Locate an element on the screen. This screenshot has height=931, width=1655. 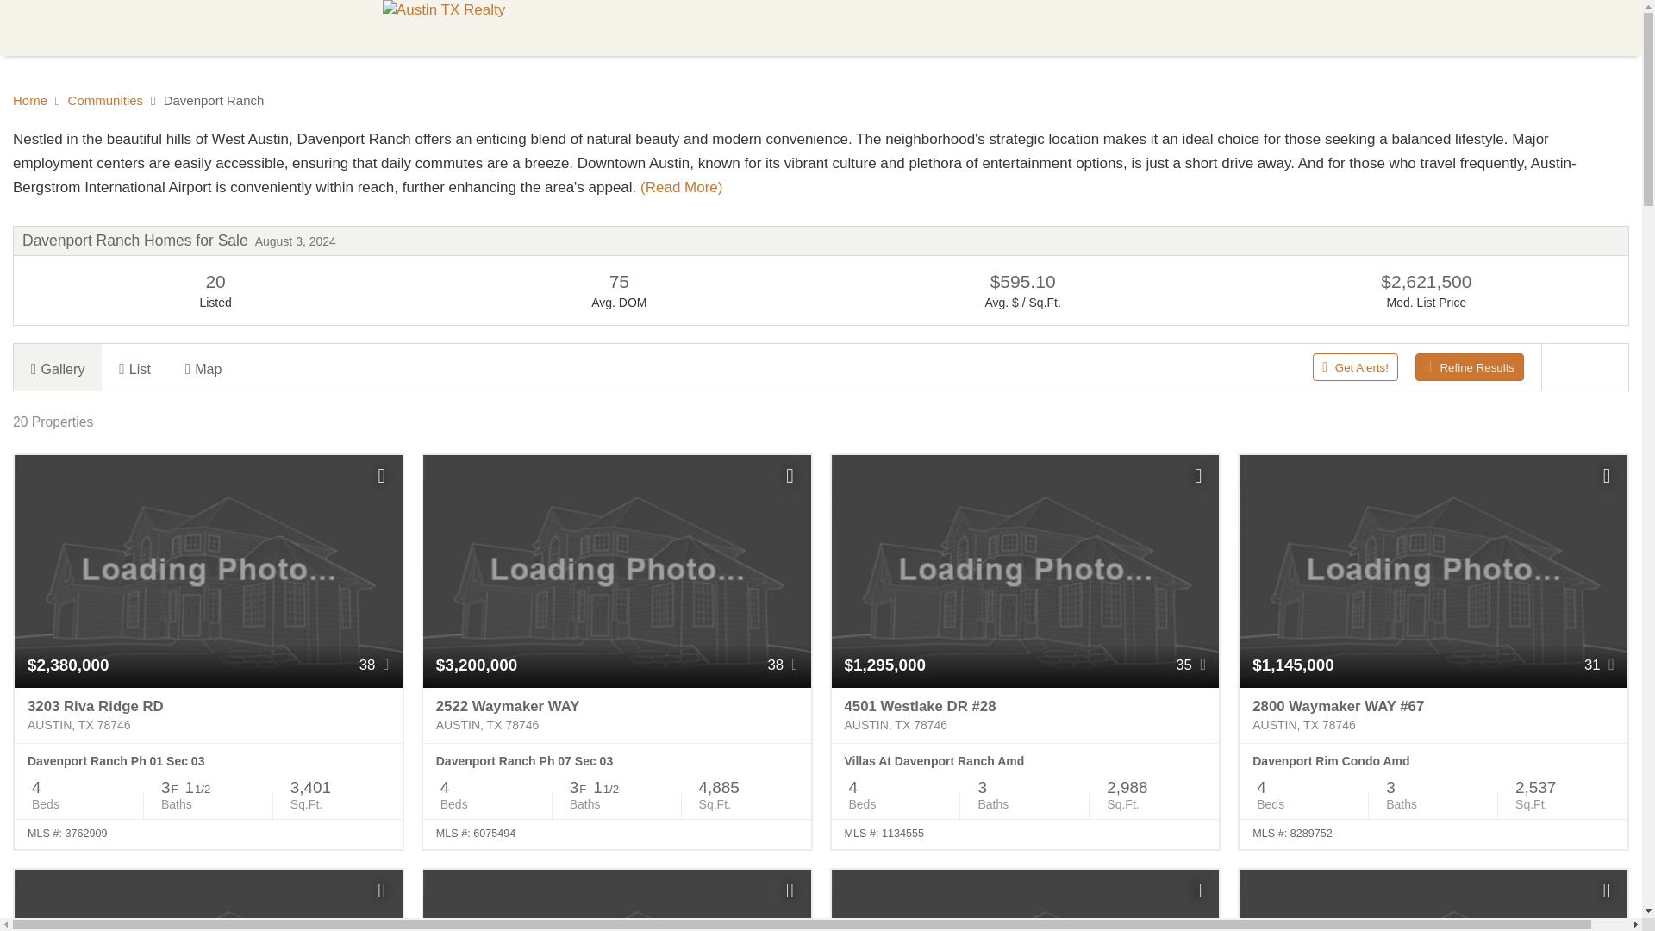
3203 Riva Ridge RD Austin,  TX 78746 is located at coordinates (209, 715).